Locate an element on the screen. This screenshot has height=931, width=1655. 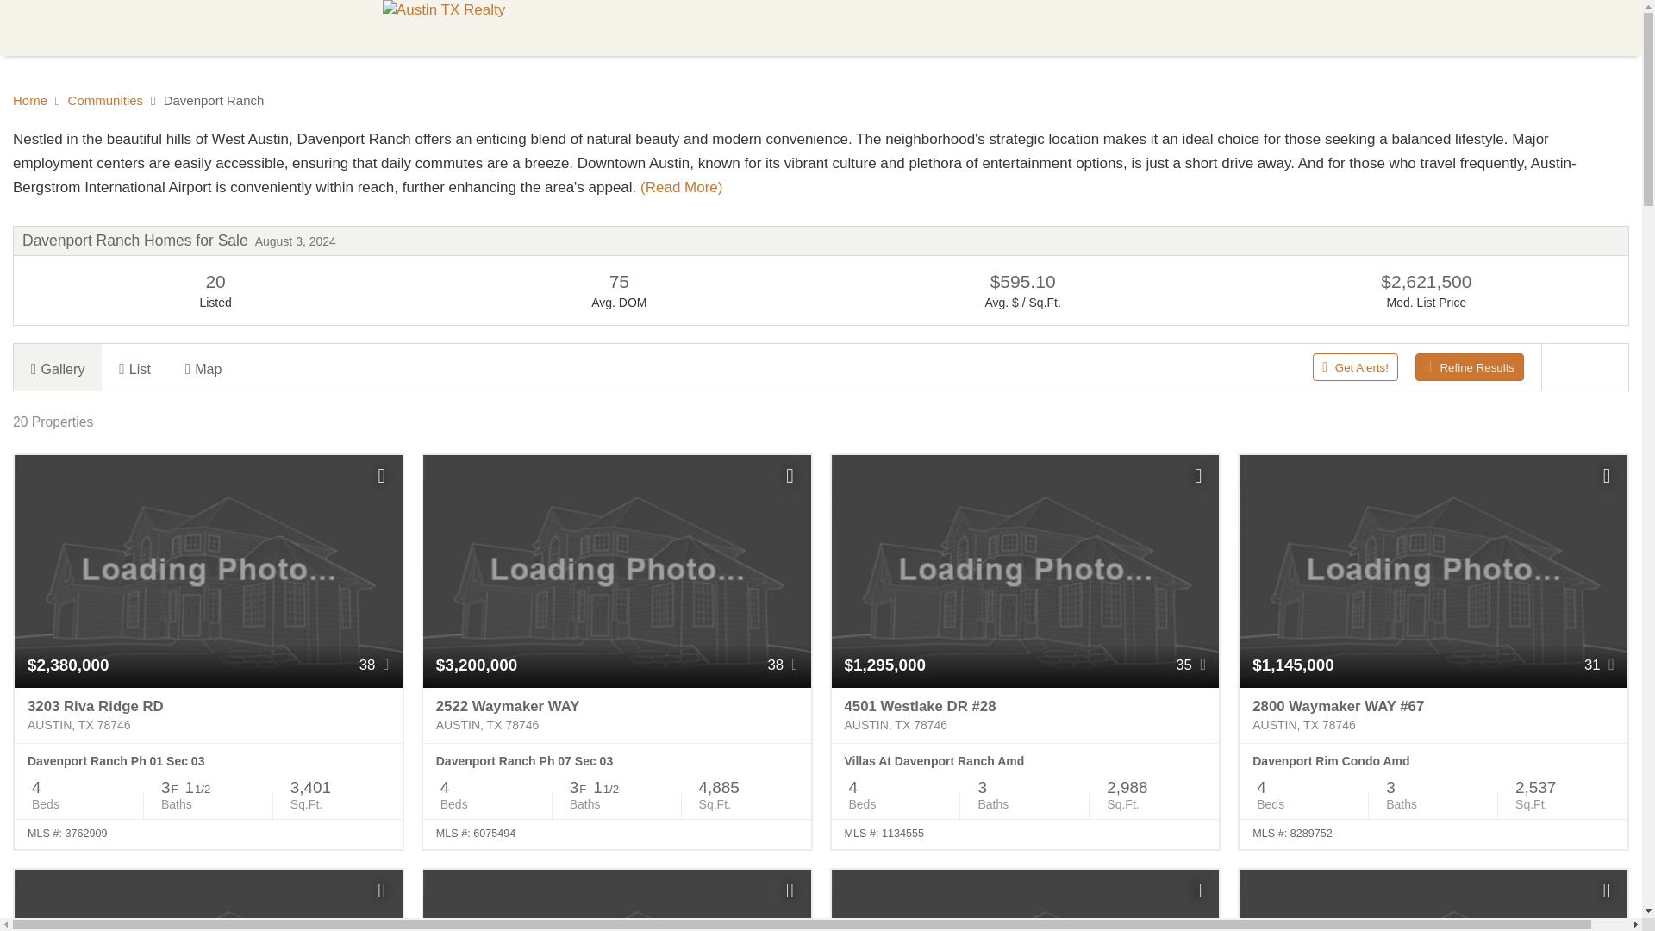
3203 Riva Ridge RD Austin,  TX 78746 is located at coordinates (209, 715).